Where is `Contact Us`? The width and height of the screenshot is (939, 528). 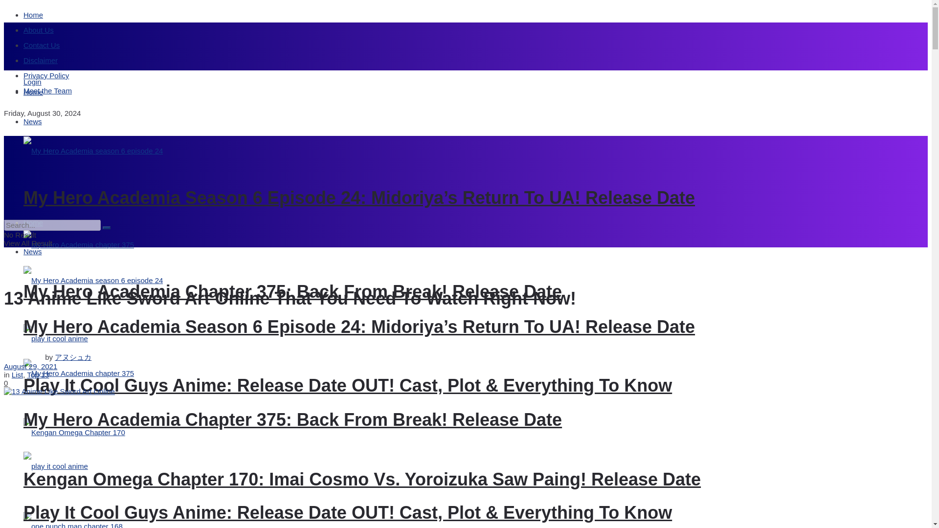
Contact Us is located at coordinates (42, 45).